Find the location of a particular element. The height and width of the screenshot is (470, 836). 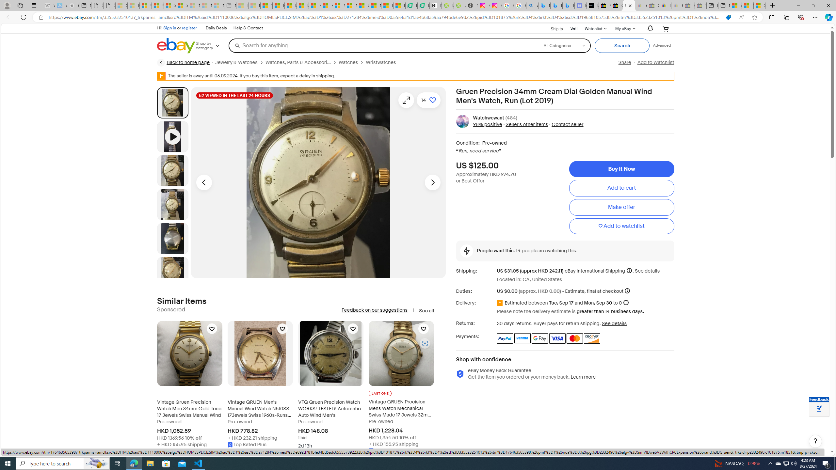

Expand Cart is located at coordinates (666, 28).